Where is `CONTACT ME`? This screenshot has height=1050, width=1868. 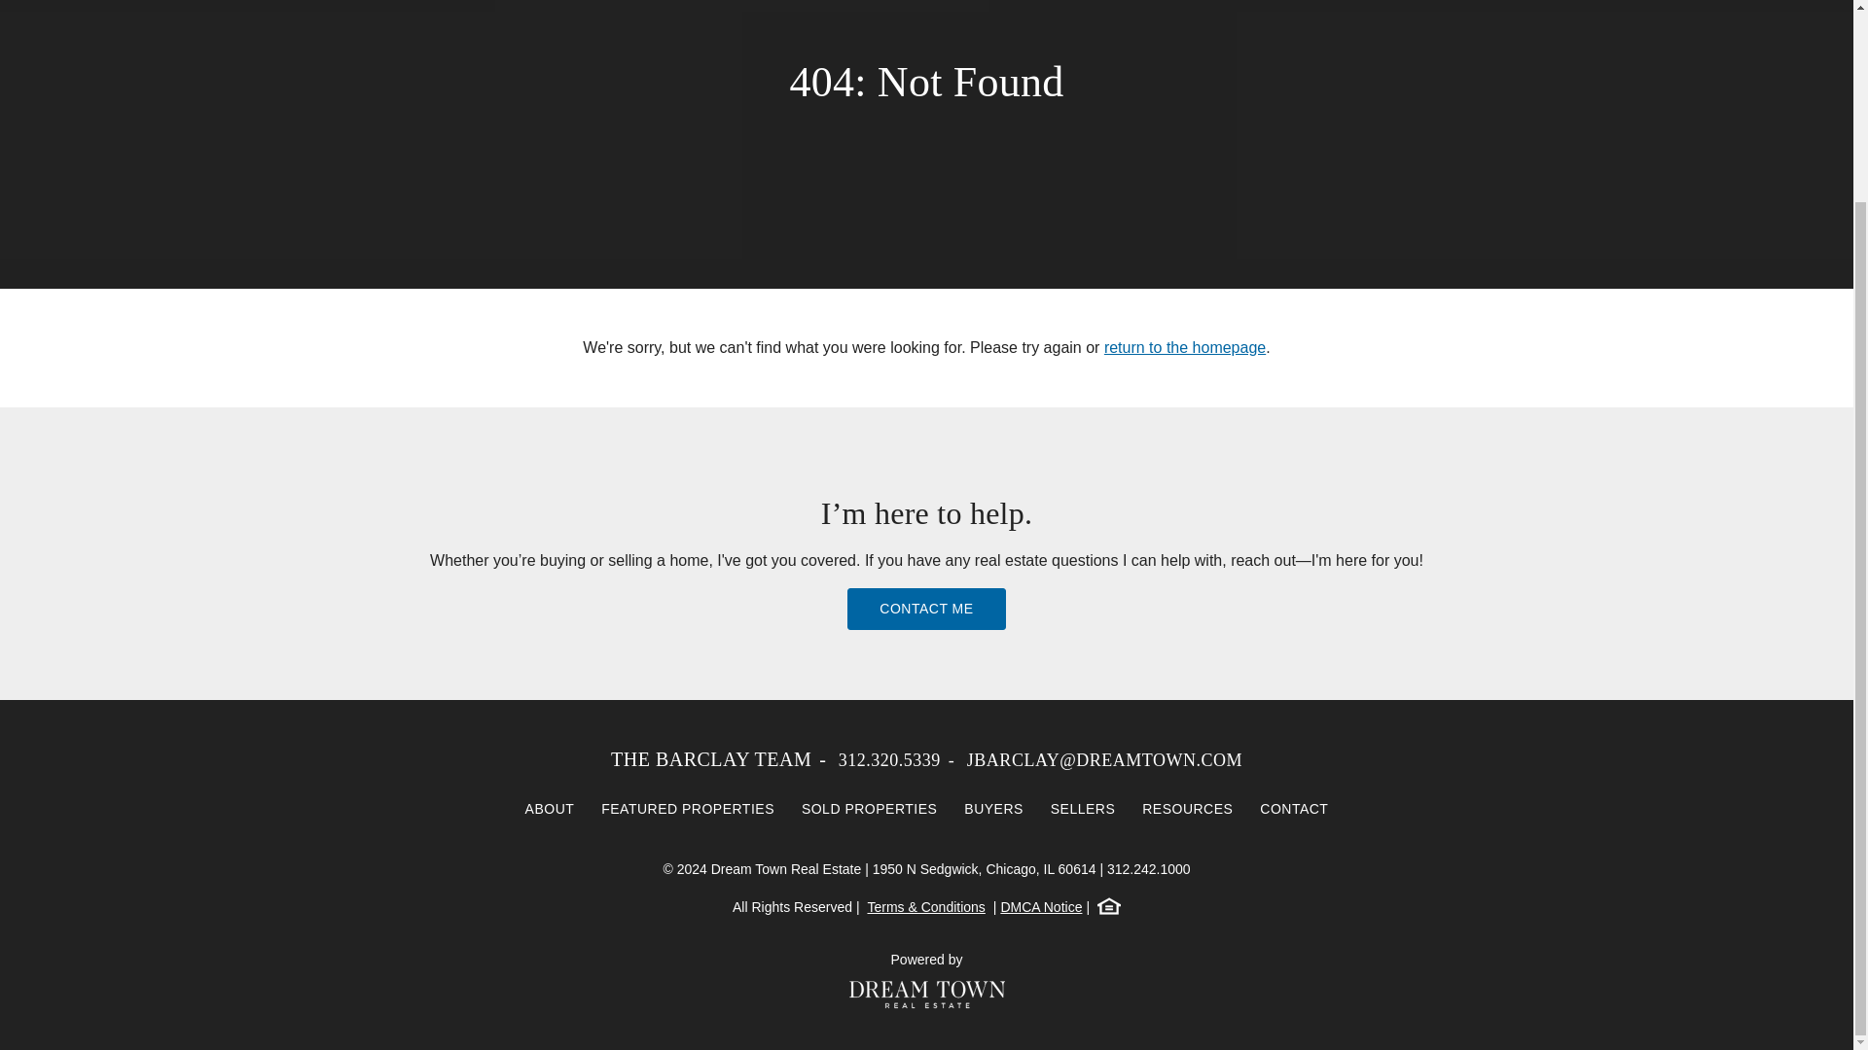 CONTACT ME is located at coordinates (926, 609).